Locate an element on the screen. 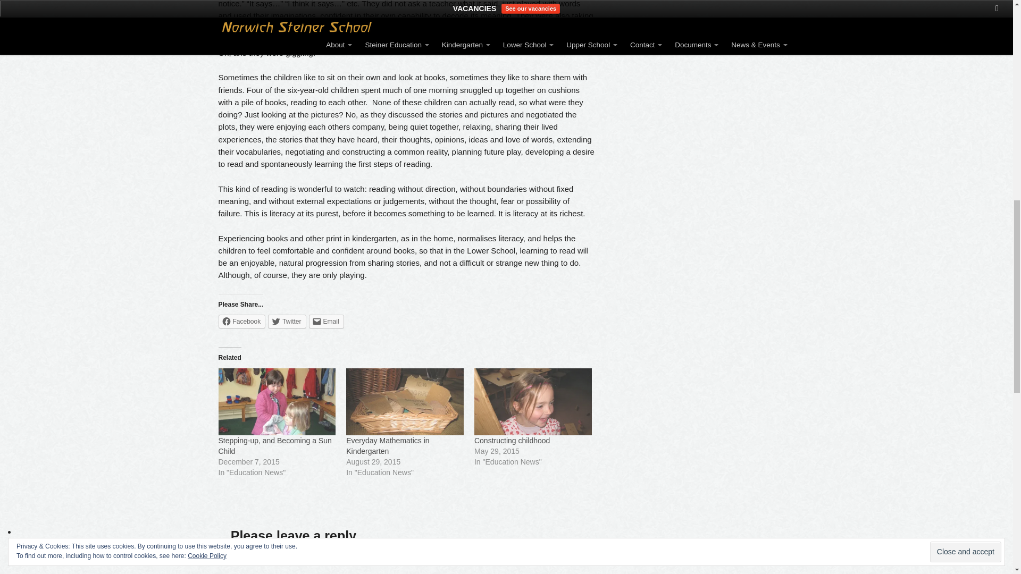 Image resolution: width=1021 pixels, height=574 pixels. Click to share on Facebook is located at coordinates (241, 321).